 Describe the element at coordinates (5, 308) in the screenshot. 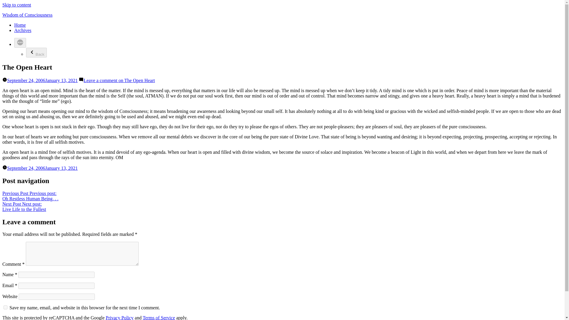

I see `yes` at that location.